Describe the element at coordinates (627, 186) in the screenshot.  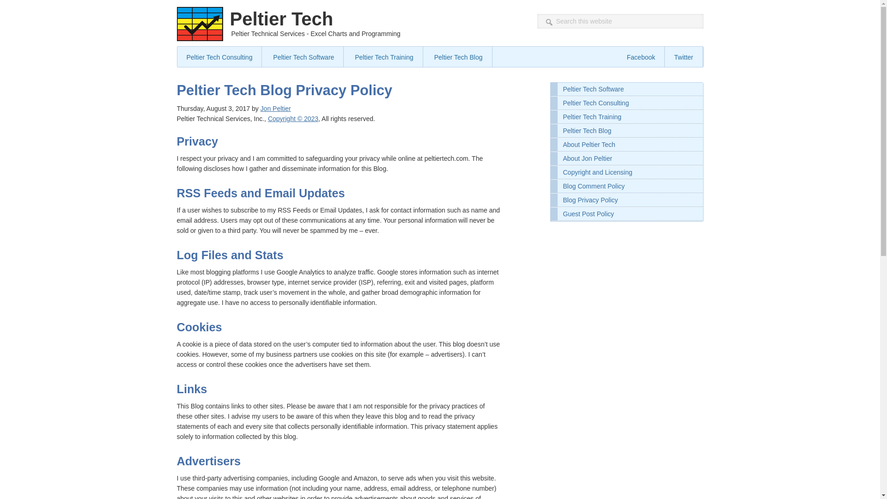
I see `Blog Comment Policy` at that location.